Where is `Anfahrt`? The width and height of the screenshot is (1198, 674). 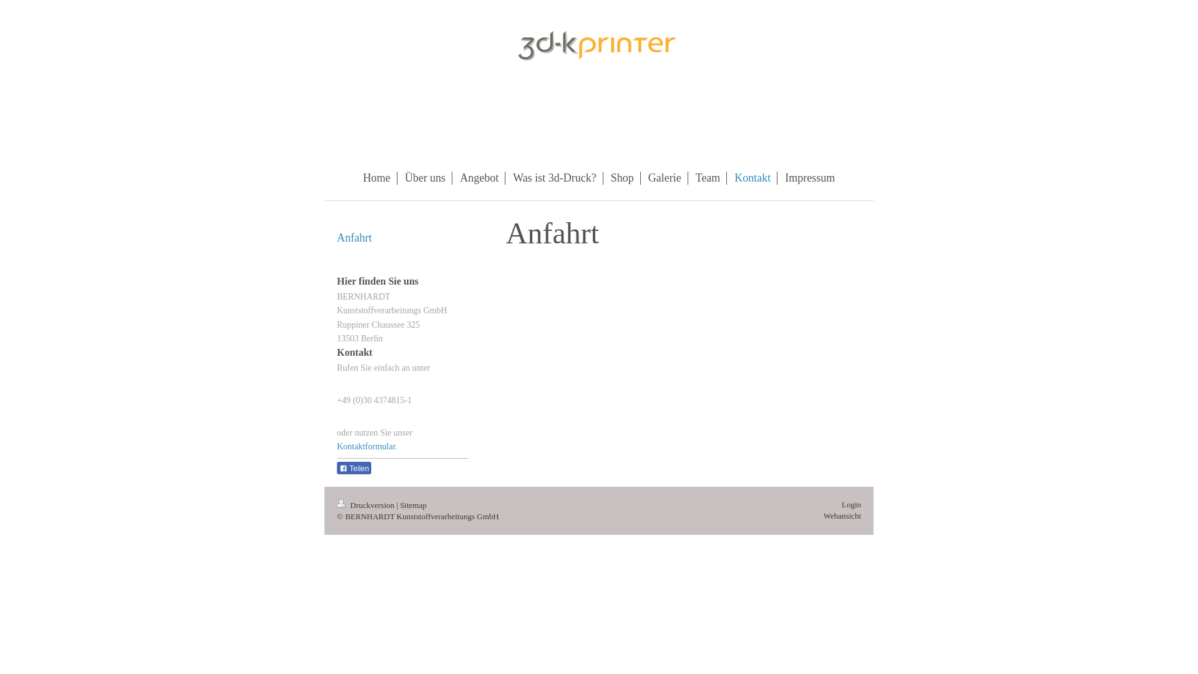 Anfahrt is located at coordinates (403, 238).